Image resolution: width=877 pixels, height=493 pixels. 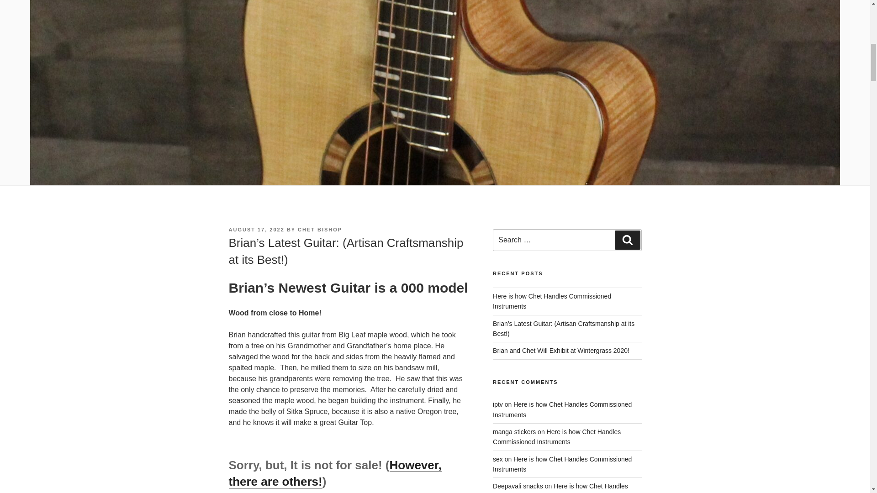 I want to click on However, there are others!, so click(x=334, y=418).